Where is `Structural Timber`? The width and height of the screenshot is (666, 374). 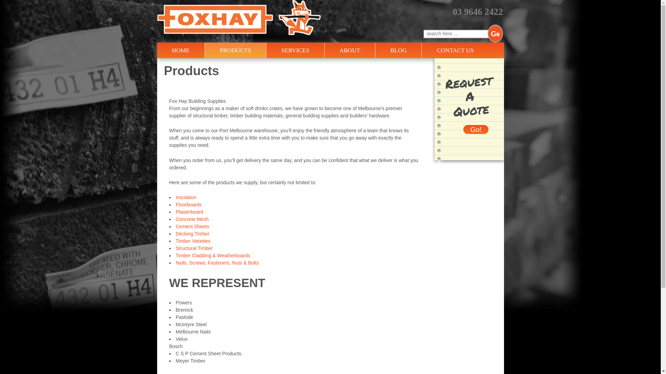 Structural Timber is located at coordinates (194, 248).